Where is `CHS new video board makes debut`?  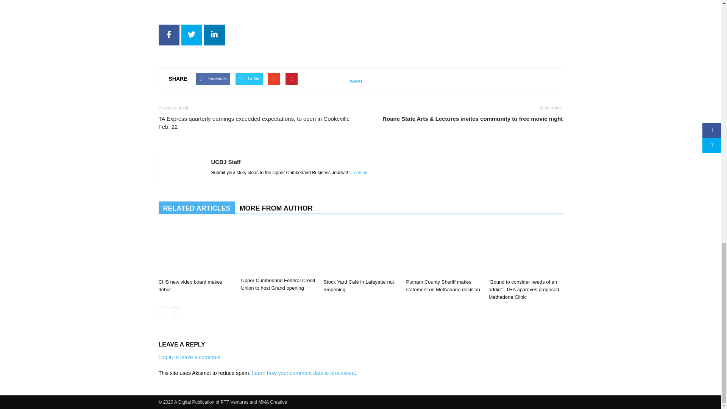 CHS new video board makes debut is located at coordinates (195, 250).